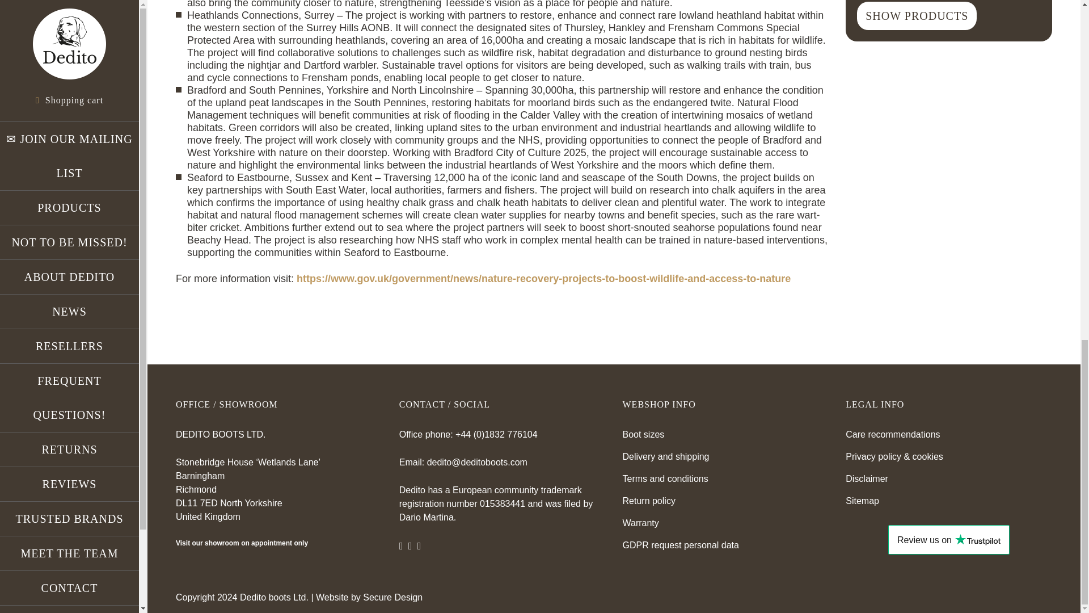  I want to click on Secure Design, so click(392, 597).